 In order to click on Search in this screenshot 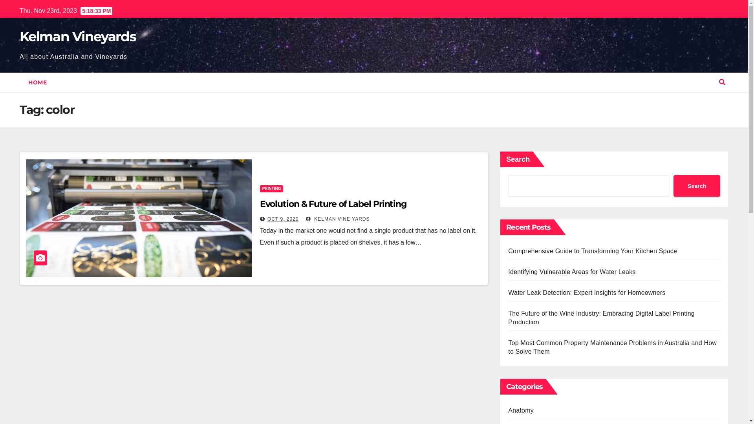, I will do `click(697, 186)`.